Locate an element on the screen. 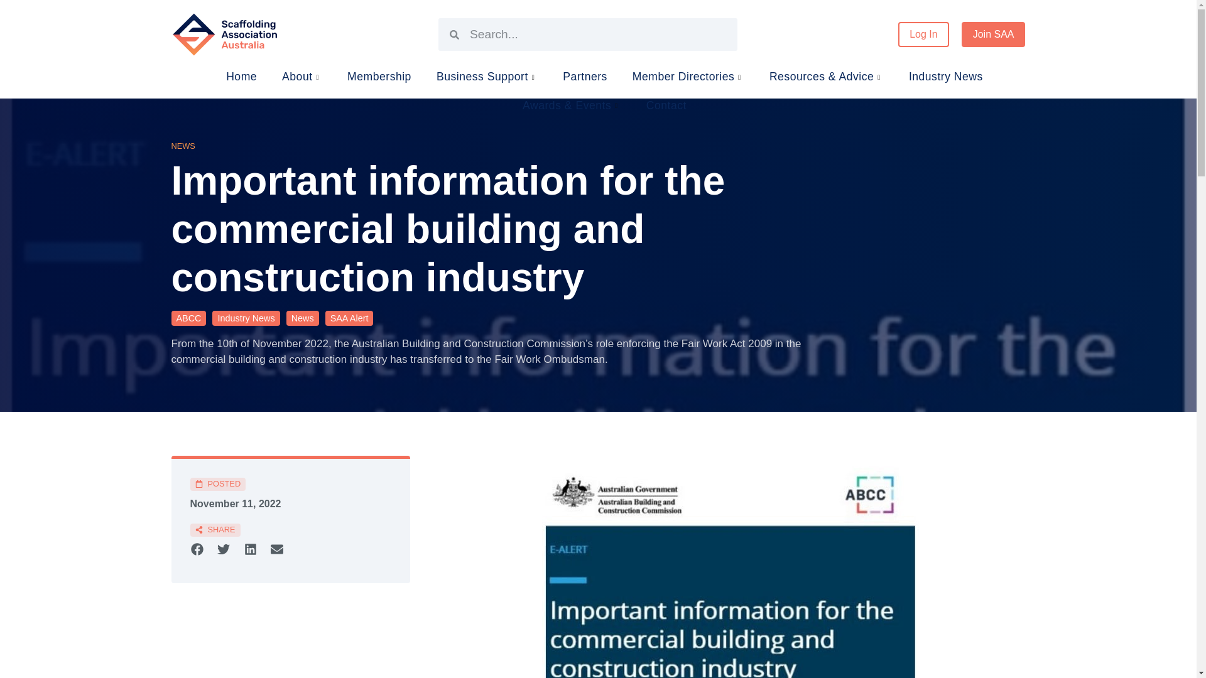 This screenshot has height=678, width=1206. Join SAA is located at coordinates (994, 34).